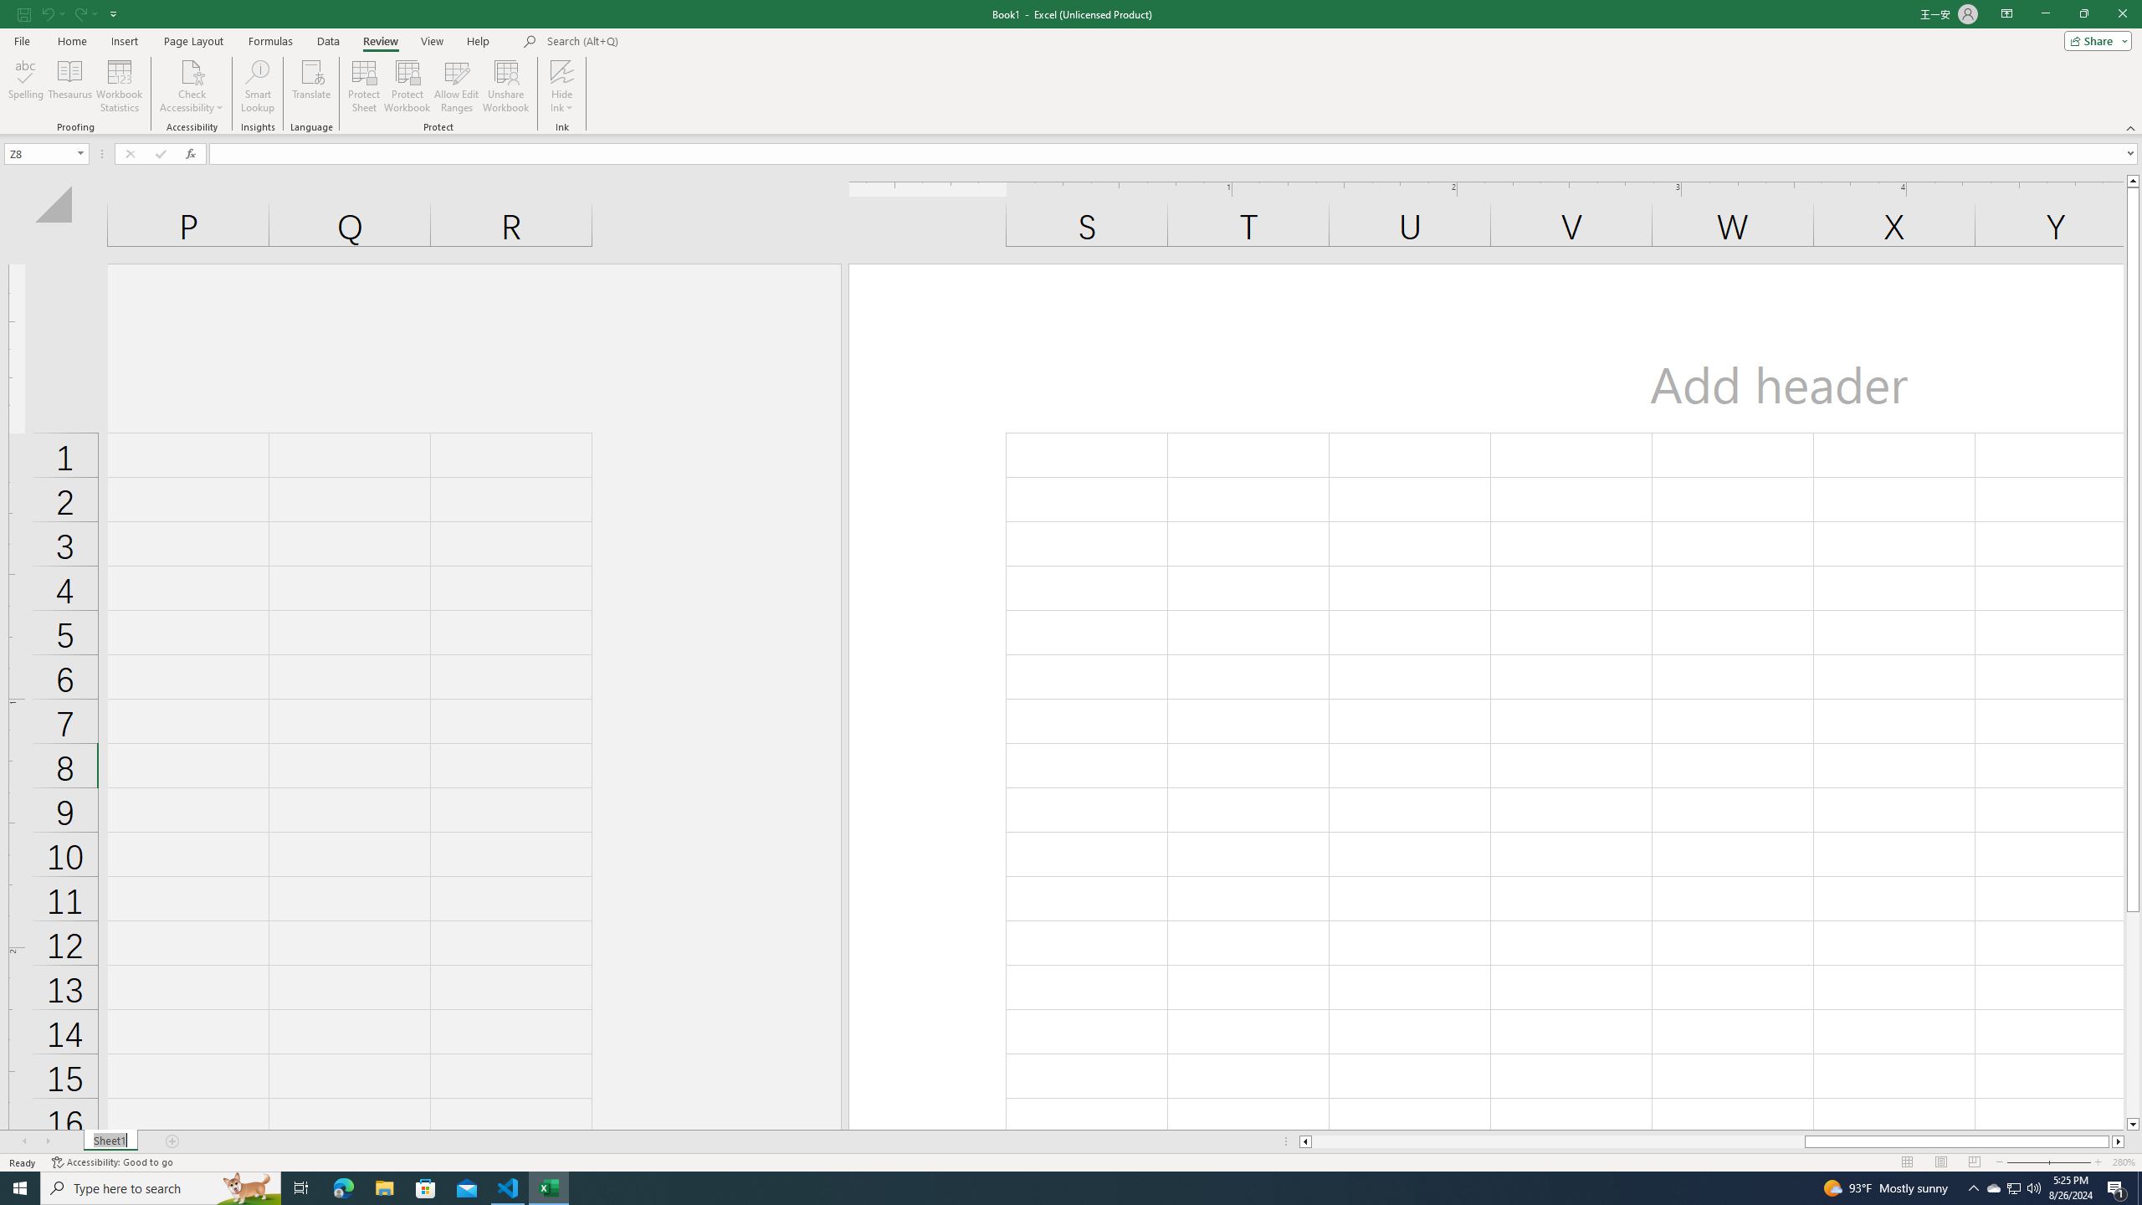 The image size is (2142, 1205). What do you see at coordinates (479, 41) in the screenshot?
I see `Help` at bounding box center [479, 41].